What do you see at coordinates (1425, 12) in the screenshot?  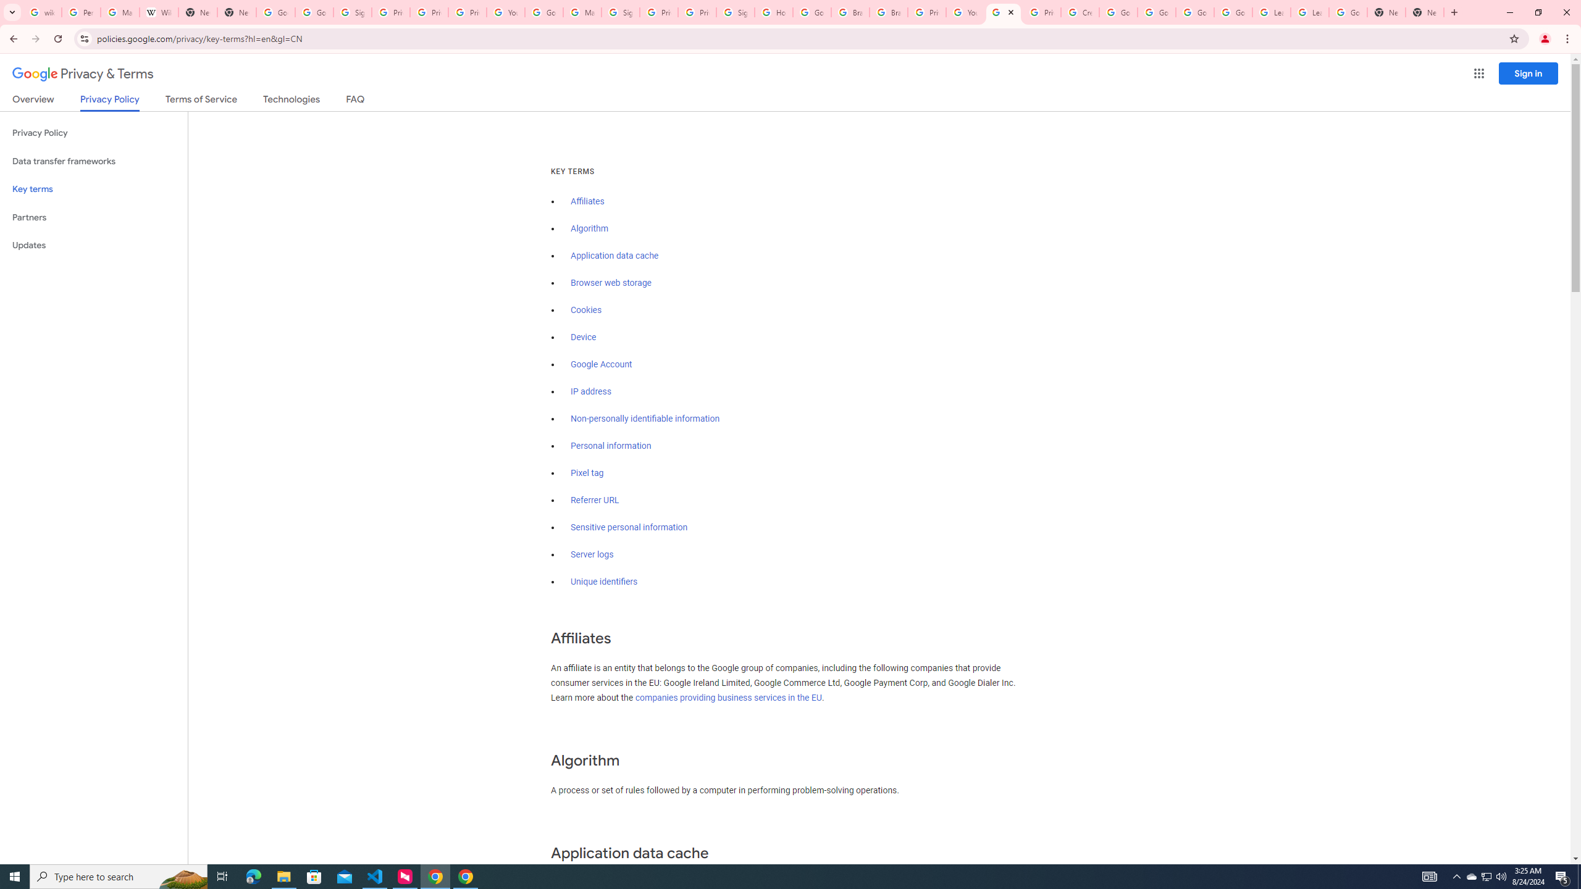 I see `New Tab` at bounding box center [1425, 12].